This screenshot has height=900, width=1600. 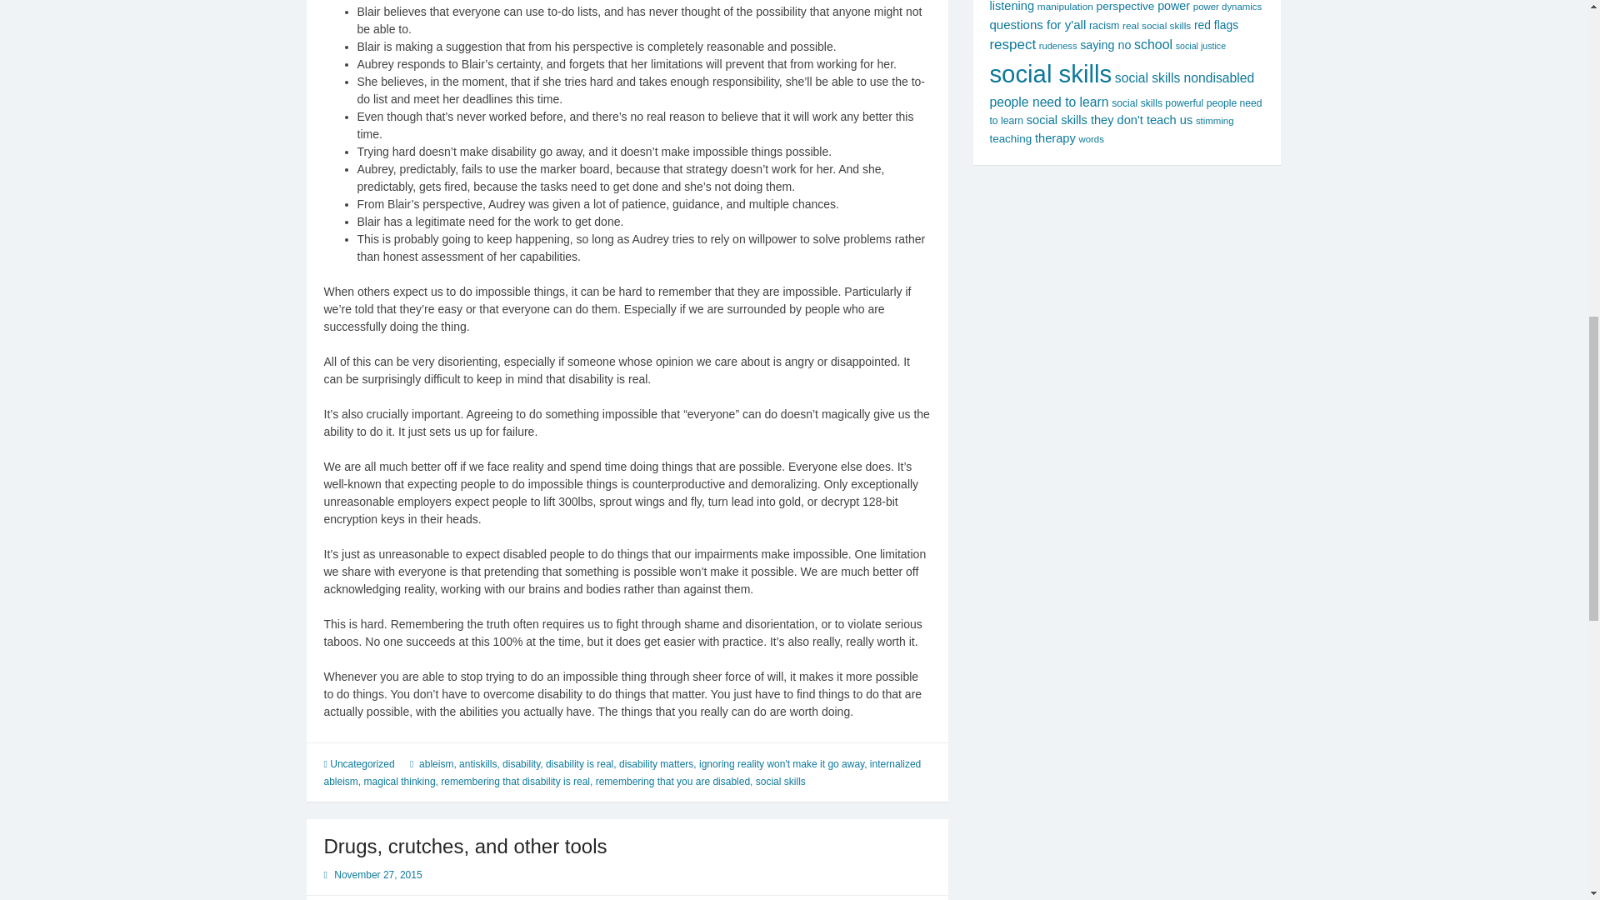 I want to click on disability, so click(x=521, y=764).